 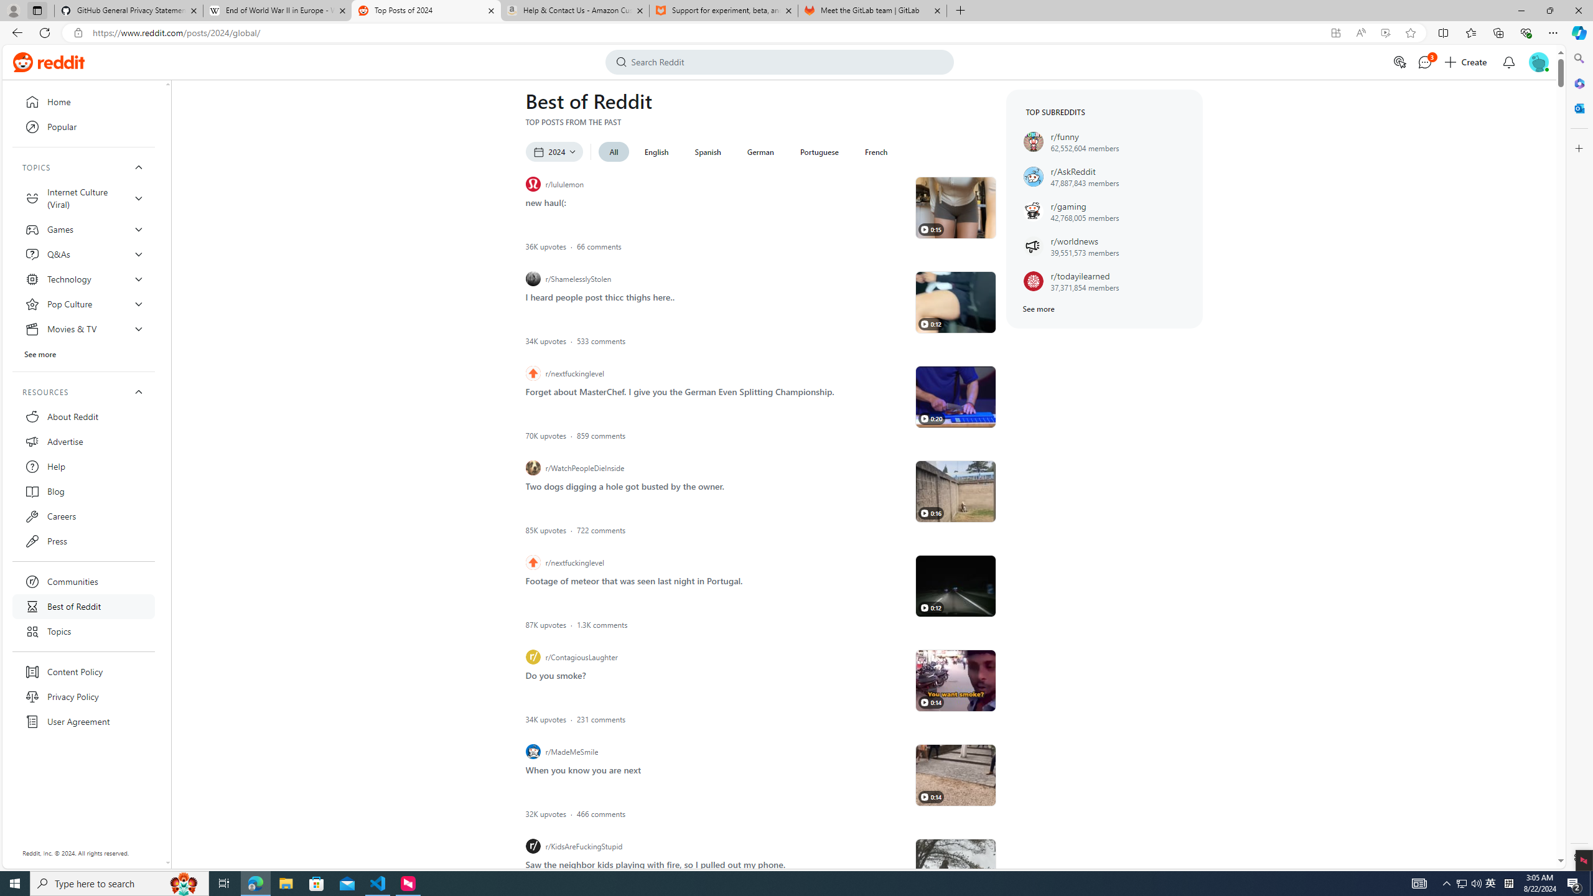 I want to click on r/worldnews icon, so click(x=1033, y=246).